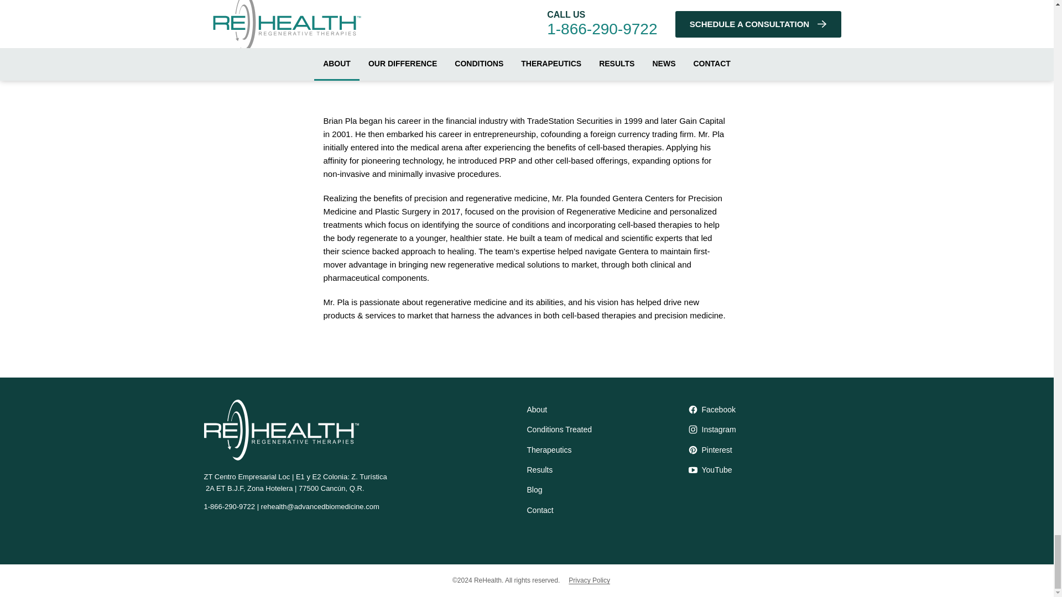  I want to click on Contact, so click(607, 510).